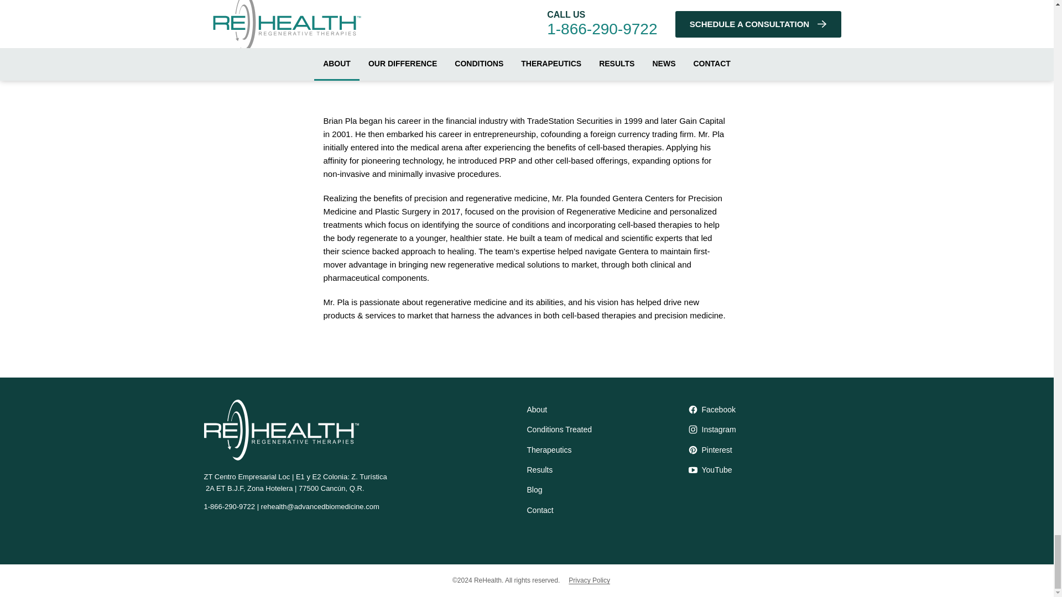  I want to click on Contact, so click(607, 510).